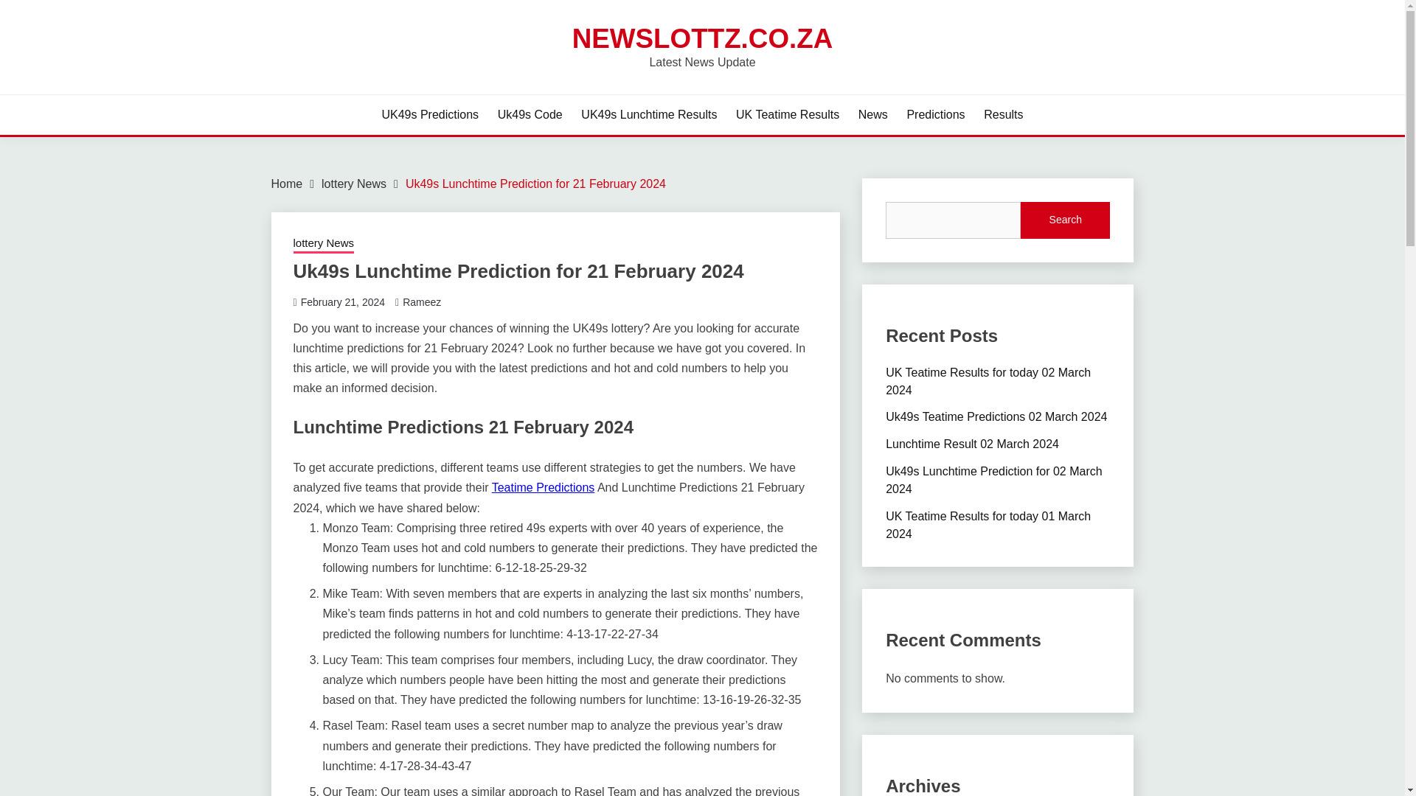 This screenshot has width=1416, height=796. Describe the element at coordinates (342, 301) in the screenshot. I see `February 21, 2024` at that location.